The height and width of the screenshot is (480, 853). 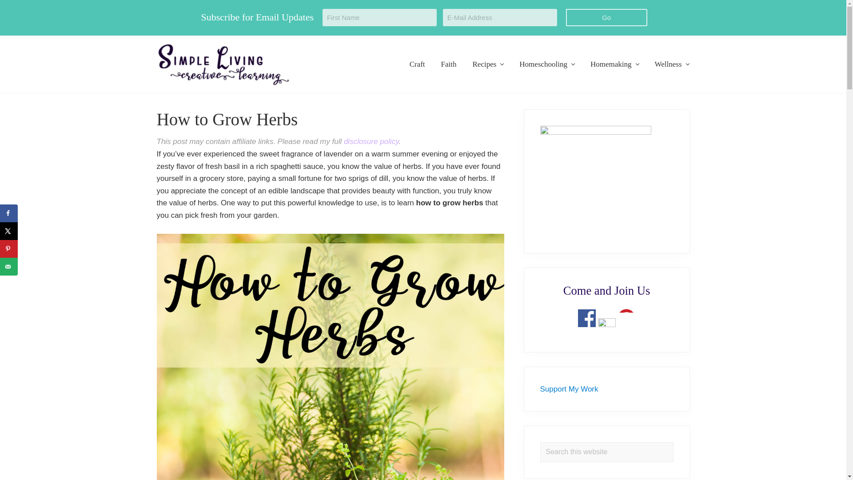 I want to click on Craft, so click(x=418, y=64).